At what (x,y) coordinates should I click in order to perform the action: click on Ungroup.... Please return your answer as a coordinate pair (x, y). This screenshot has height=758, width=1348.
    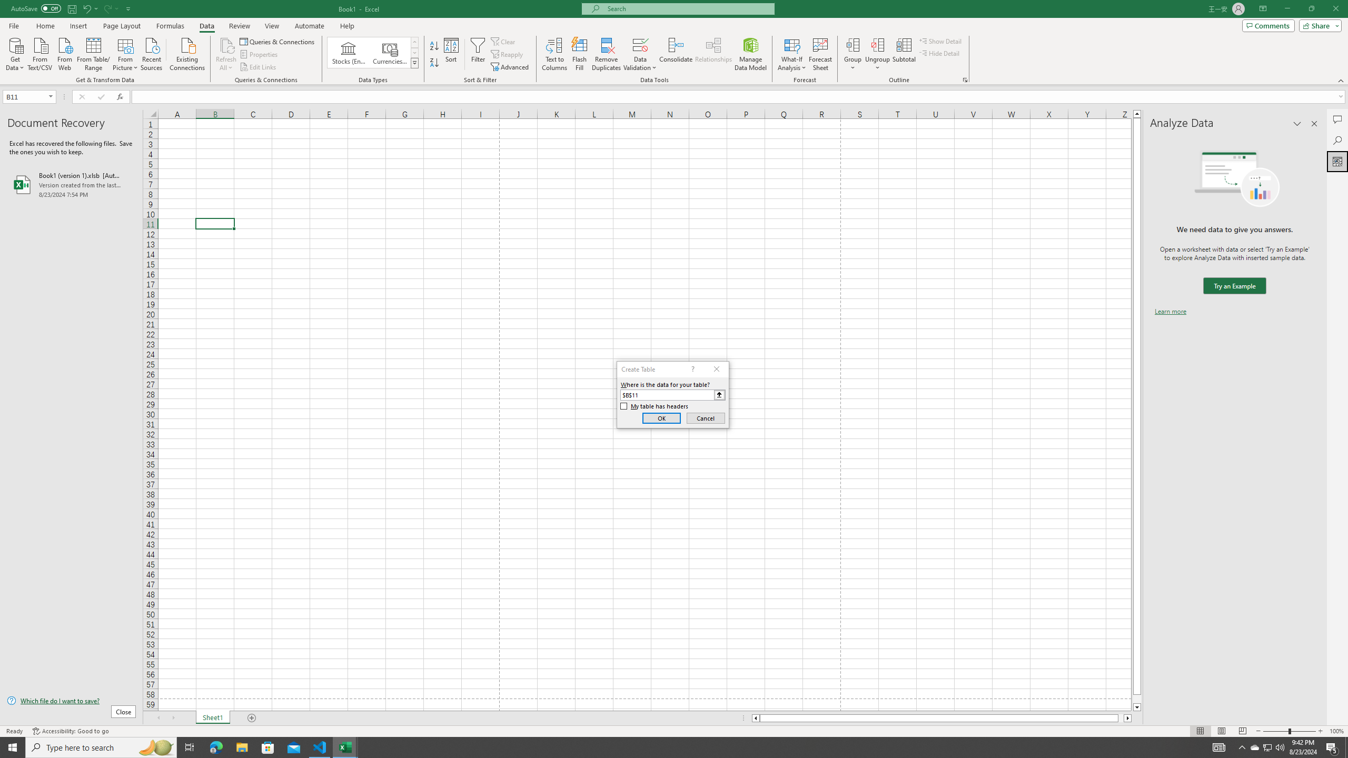
    Looking at the image, I should click on (877, 54).